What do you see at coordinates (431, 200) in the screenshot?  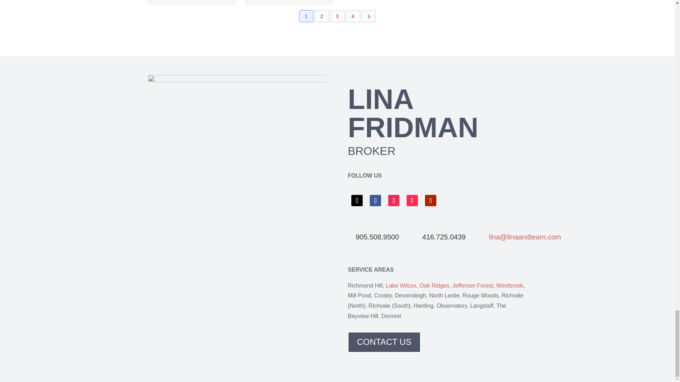 I see `Follow on Youtube` at bounding box center [431, 200].